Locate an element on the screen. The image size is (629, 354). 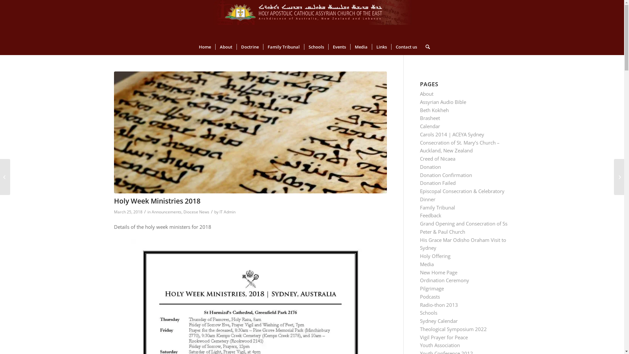
d1d5ea7f5dc2376f98bb651c7e66b1d5 is located at coordinates (250, 132).